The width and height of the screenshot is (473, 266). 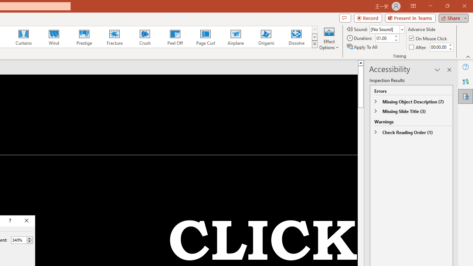 What do you see at coordinates (266, 37) in the screenshot?
I see `Origami` at bounding box center [266, 37].